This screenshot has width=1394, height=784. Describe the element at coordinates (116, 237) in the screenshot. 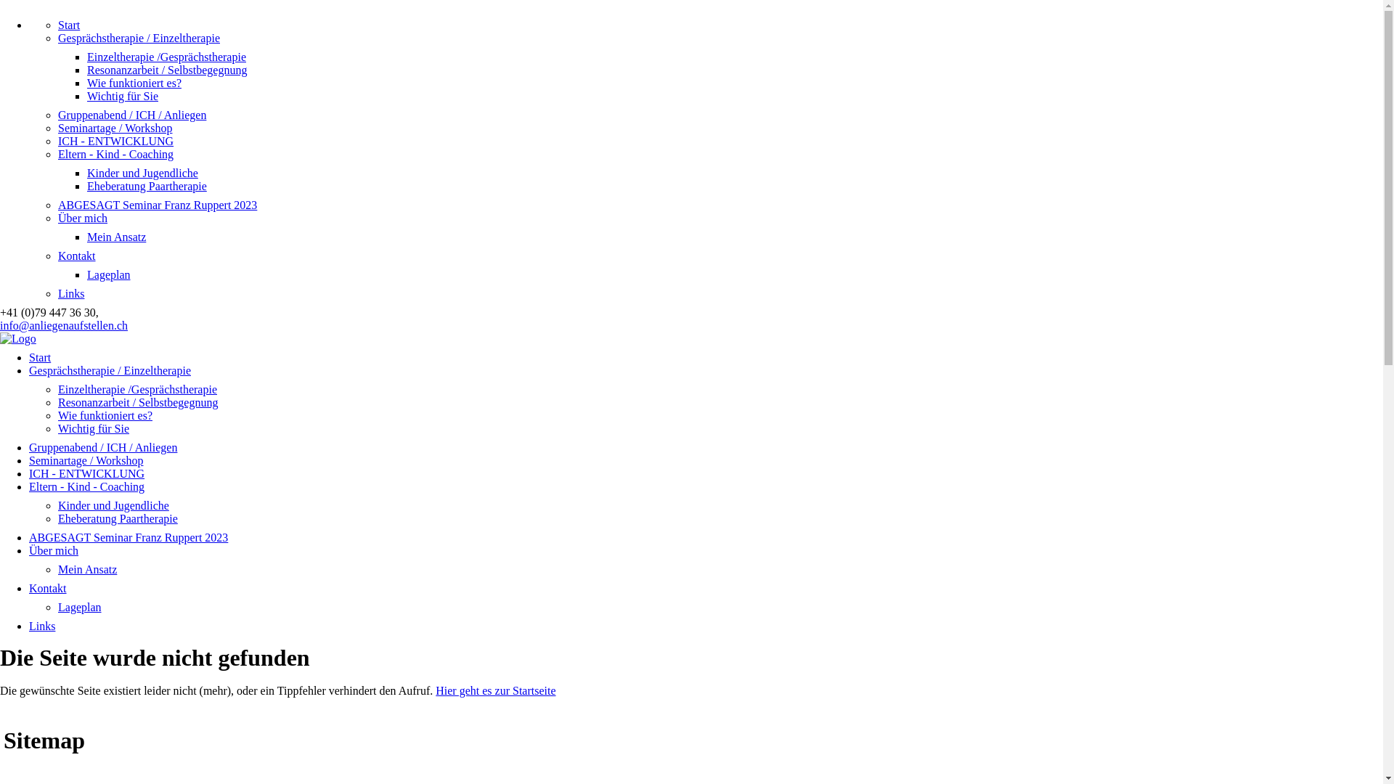

I see `Mein Ansatz` at that location.